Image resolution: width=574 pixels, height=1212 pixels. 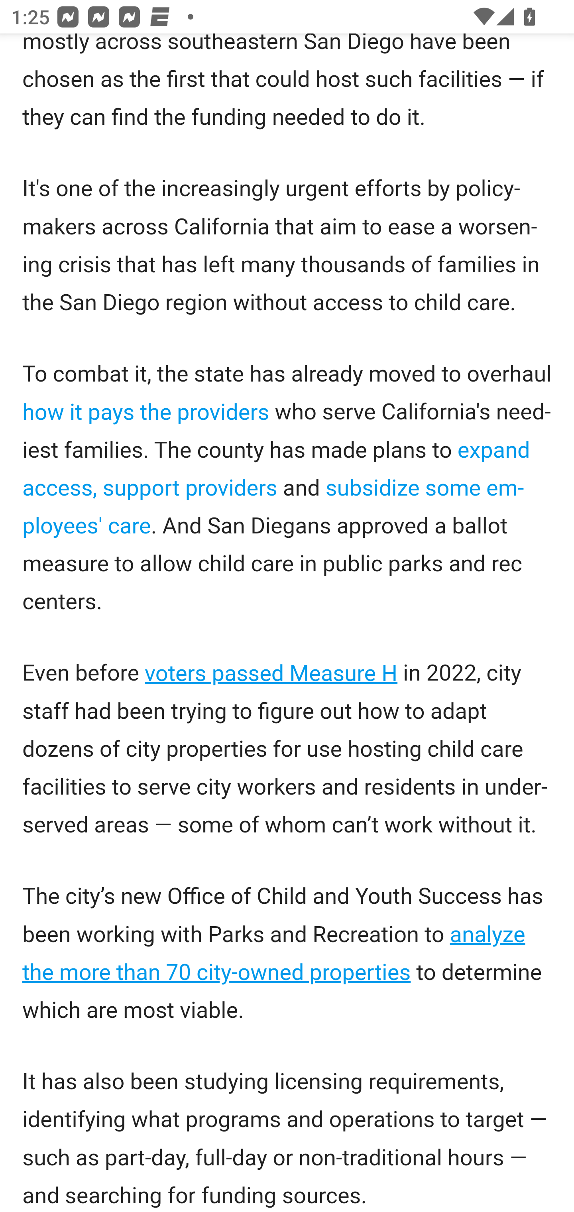 What do you see at coordinates (147, 413) in the screenshot?
I see `how it pays the providers` at bounding box center [147, 413].